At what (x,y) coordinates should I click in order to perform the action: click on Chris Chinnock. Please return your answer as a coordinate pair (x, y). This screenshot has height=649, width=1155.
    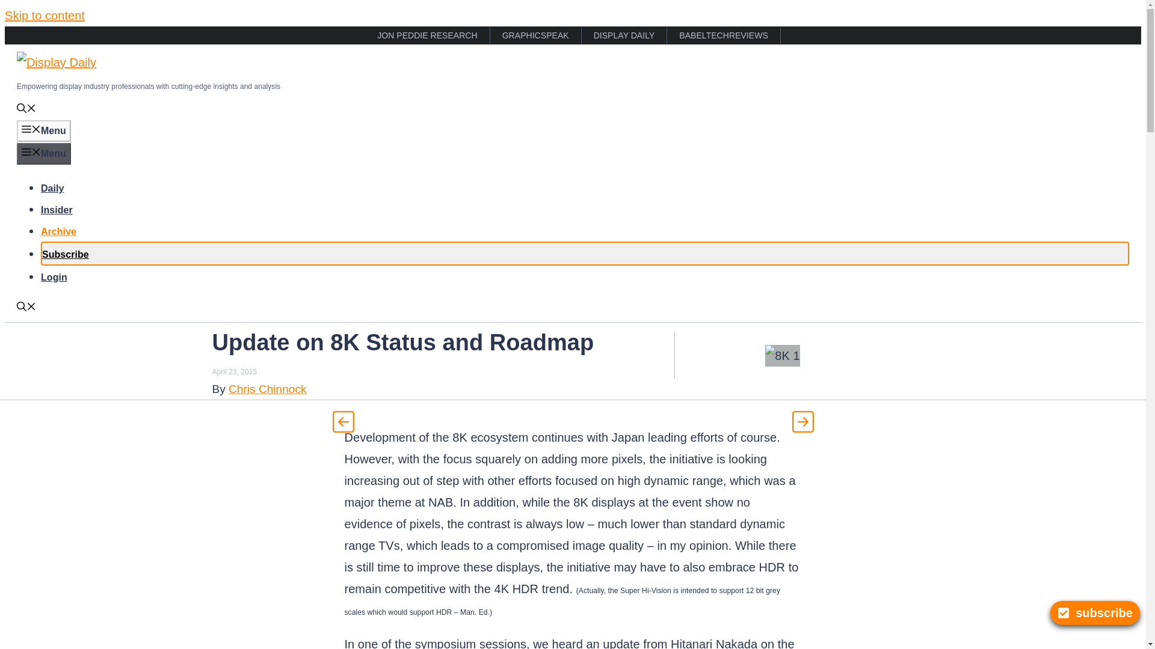
    Looking at the image, I should click on (267, 388).